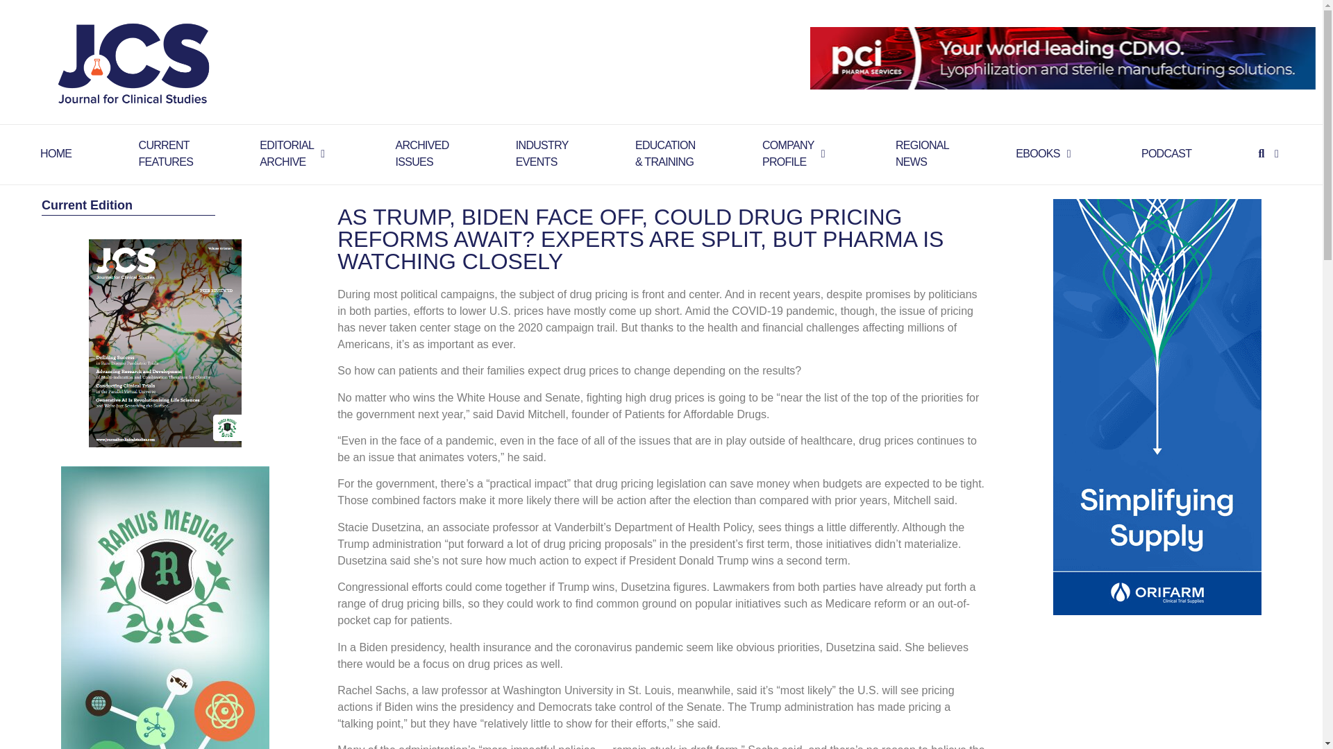 Image resolution: width=1333 pixels, height=749 pixels. Describe the element at coordinates (922, 154) in the screenshot. I see `PODCAST` at that location.